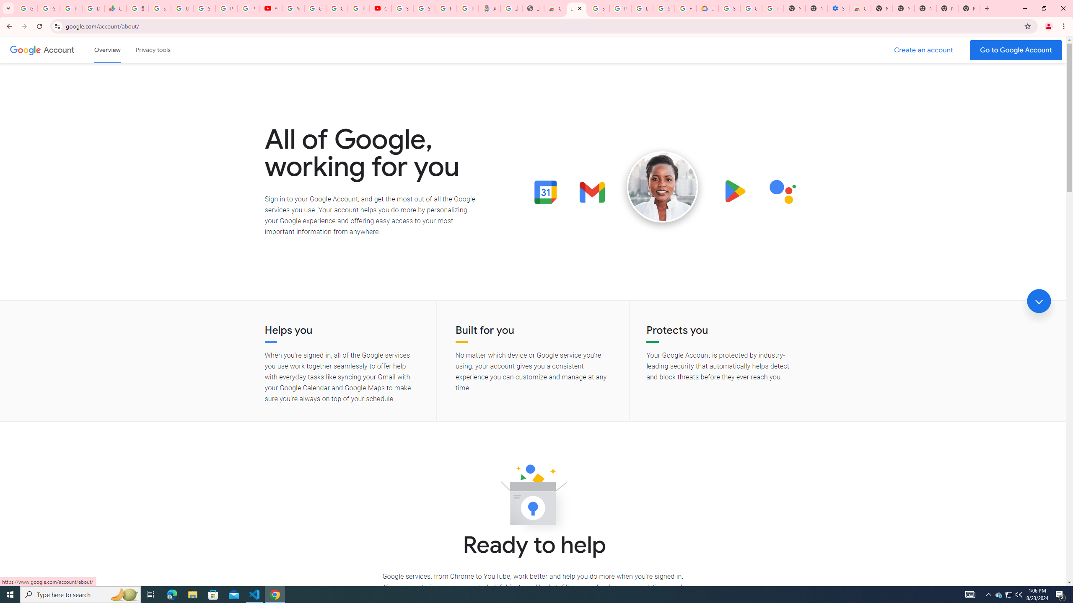  I want to click on Jump link, so click(1039, 301).